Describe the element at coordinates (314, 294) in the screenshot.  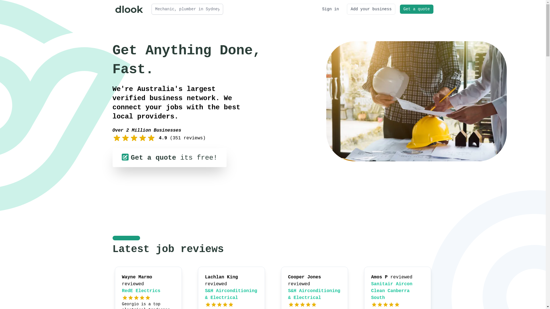
I see `S&H Airconditioning & Electrical` at that location.